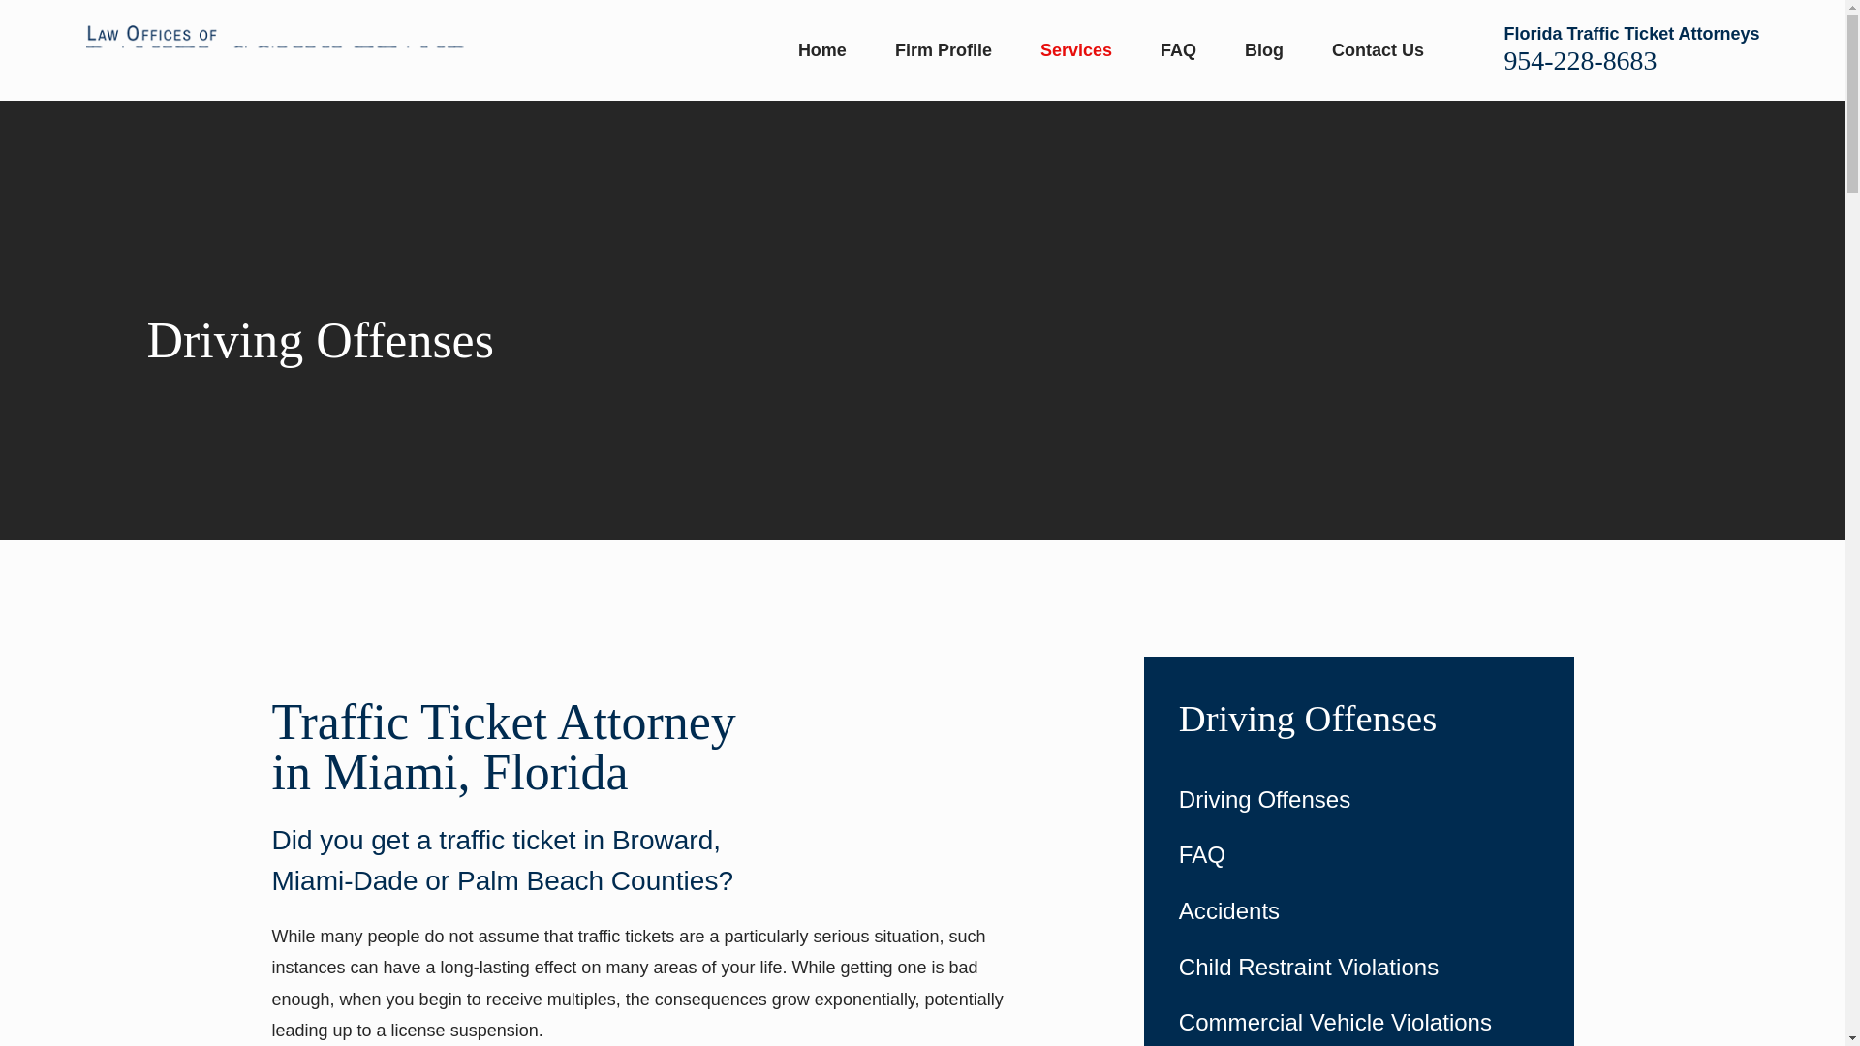 The height and width of the screenshot is (1046, 1860). Describe the element at coordinates (1359, 1021) in the screenshot. I see `Commercial Vehicle Violations` at that location.